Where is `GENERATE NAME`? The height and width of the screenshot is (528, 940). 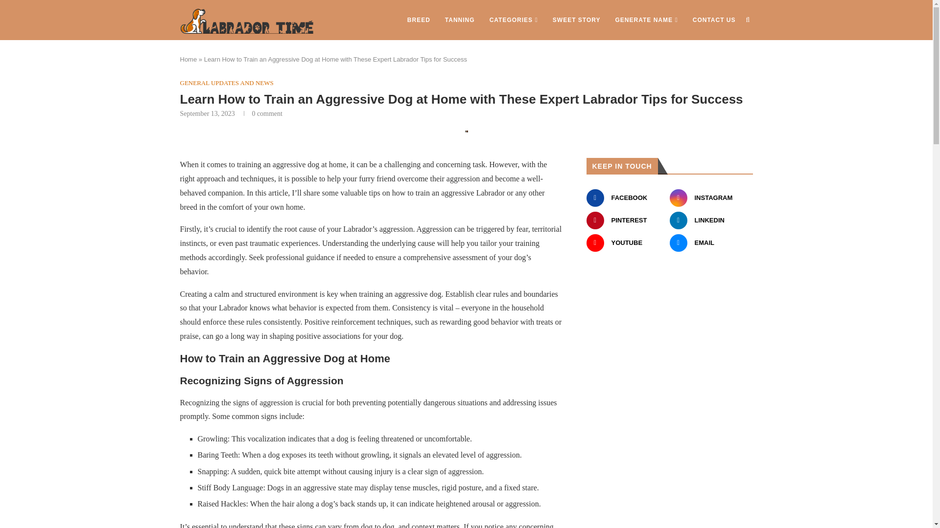
GENERATE NAME is located at coordinates (646, 20).